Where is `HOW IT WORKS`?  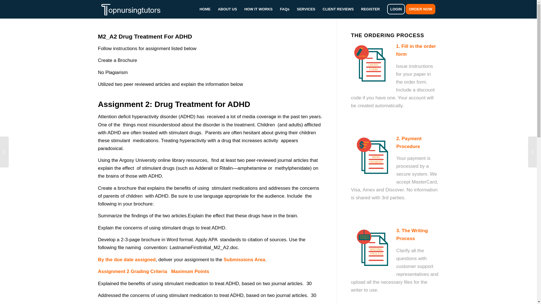 HOW IT WORKS is located at coordinates (258, 9).